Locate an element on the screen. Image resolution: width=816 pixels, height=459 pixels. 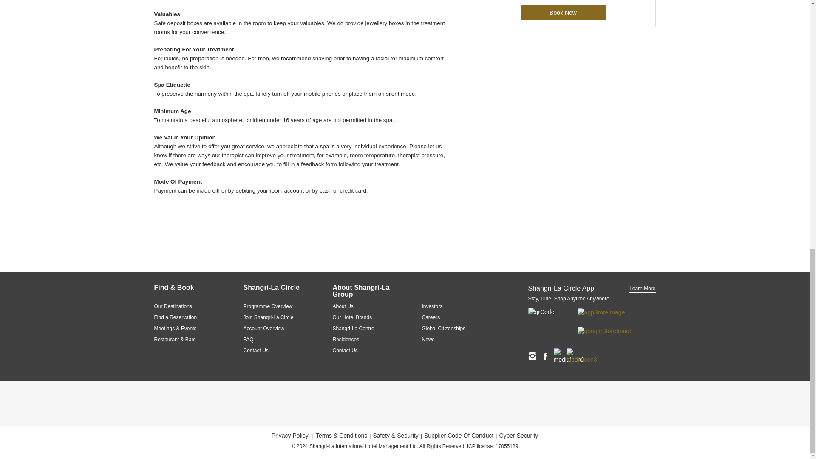
Our Destinations is located at coordinates (188, 306).